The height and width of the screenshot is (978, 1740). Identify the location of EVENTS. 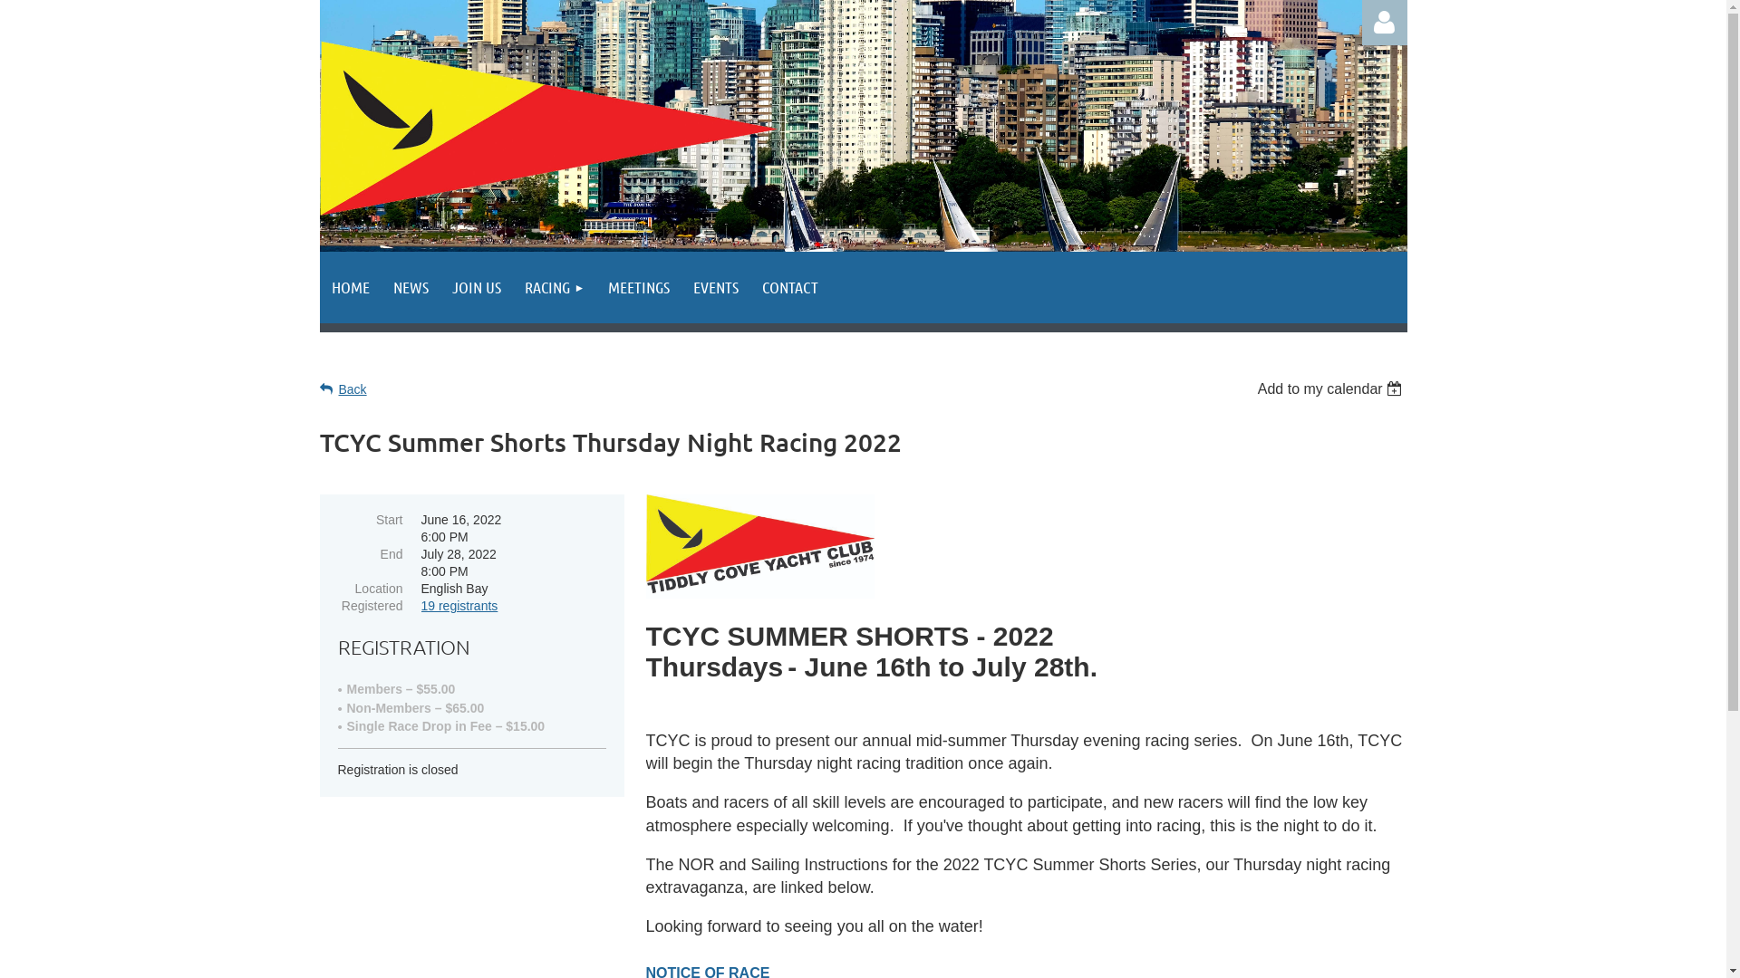
(716, 288).